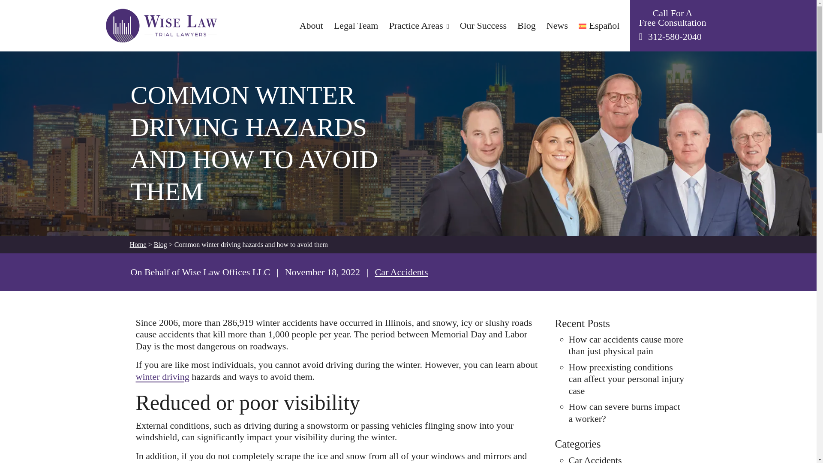 The width and height of the screenshot is (823, 463). Describe the element at coordinates (160, 244) in the screenshot. I see `Blog` at that location.